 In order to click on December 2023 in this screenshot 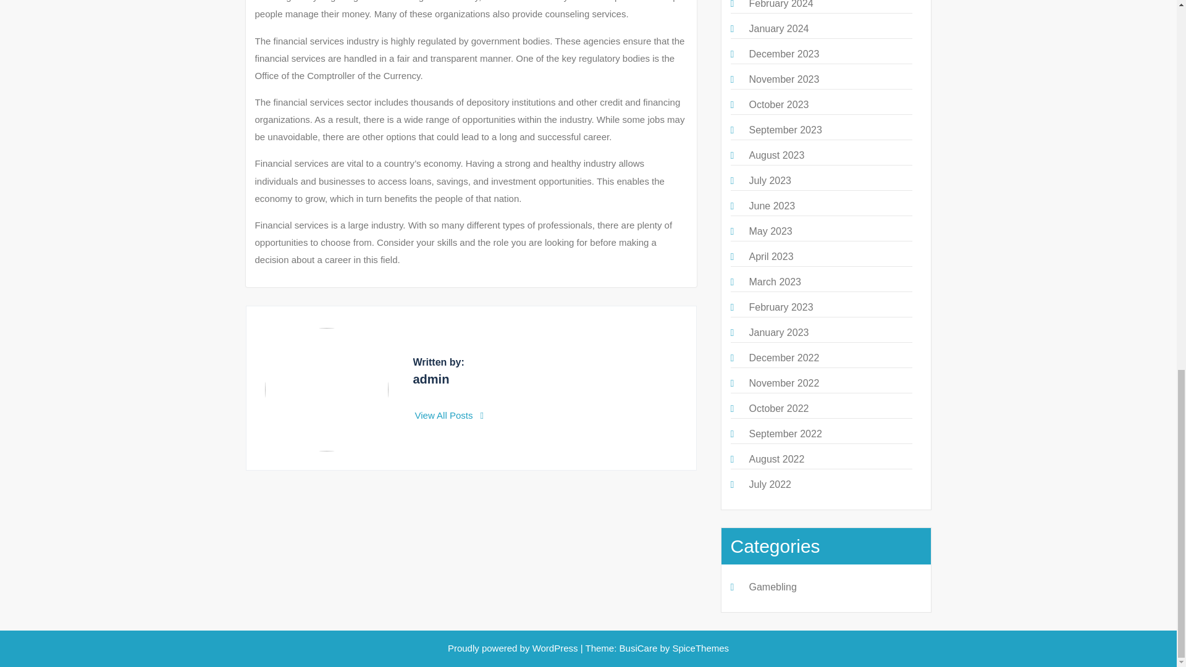, I will do `click(783, 54)`.